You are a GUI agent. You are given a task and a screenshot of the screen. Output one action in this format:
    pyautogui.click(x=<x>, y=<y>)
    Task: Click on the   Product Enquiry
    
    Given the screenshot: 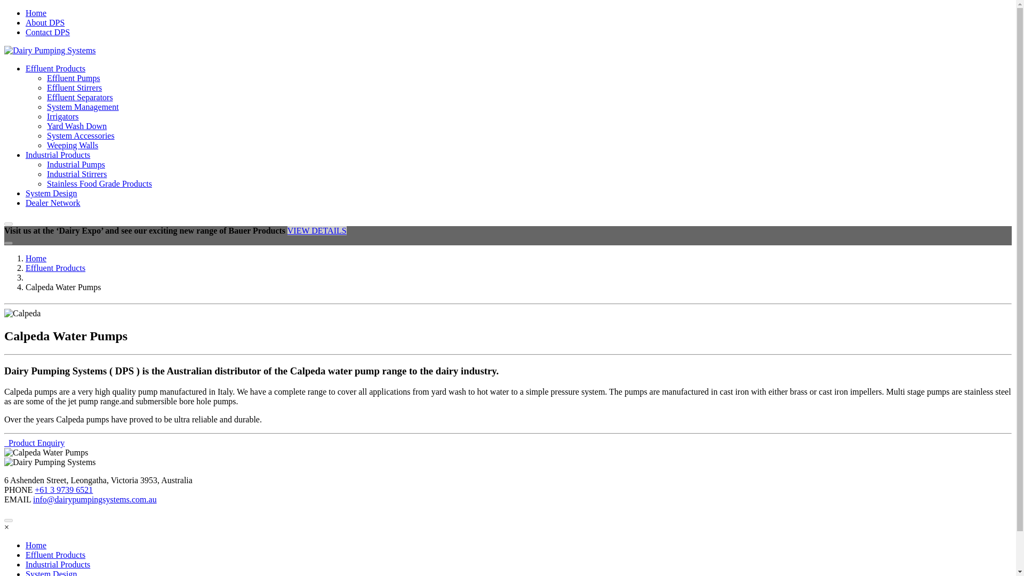 What is the action you would take?
    pyautogui.click(x=34, y=443)
    